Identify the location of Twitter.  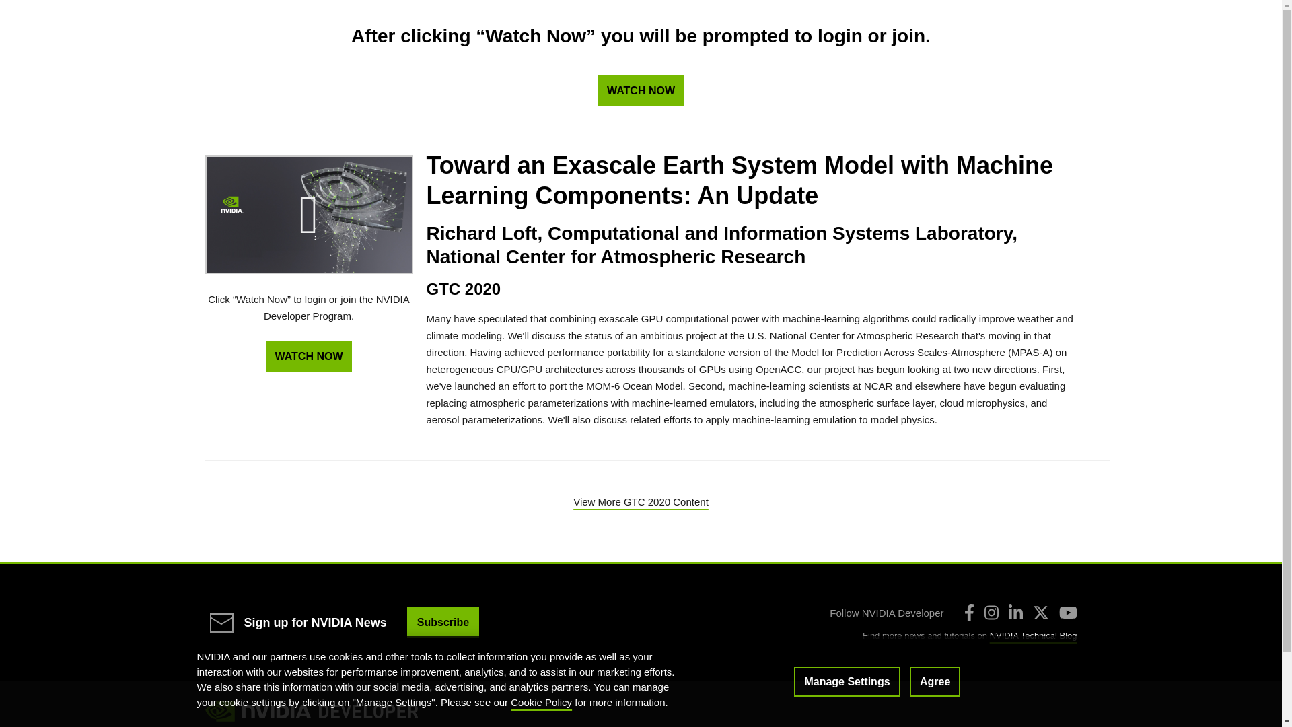
(1040, 613).